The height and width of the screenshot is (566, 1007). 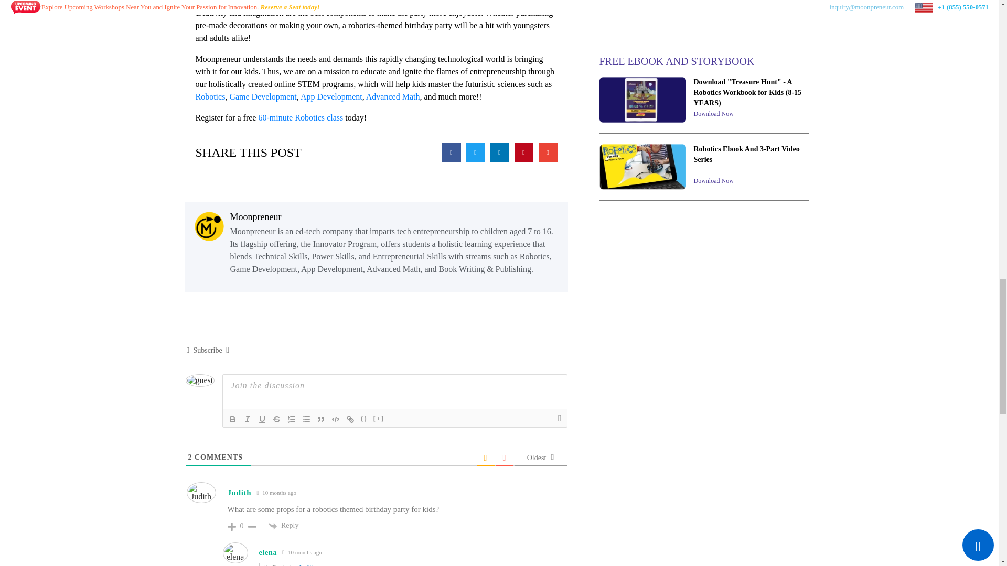 What do you see at coordinates (364, 419) in the screenshot?
I see `Source Code` at bounding box center [364, 419].